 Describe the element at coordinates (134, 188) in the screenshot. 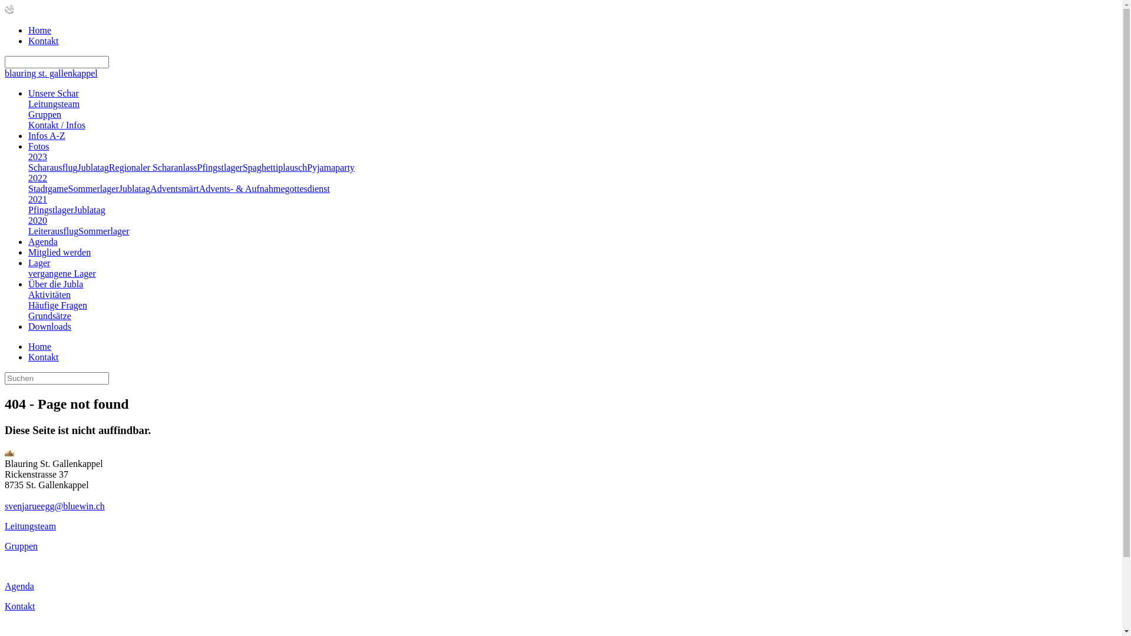

I see `Jublatag` at that location.